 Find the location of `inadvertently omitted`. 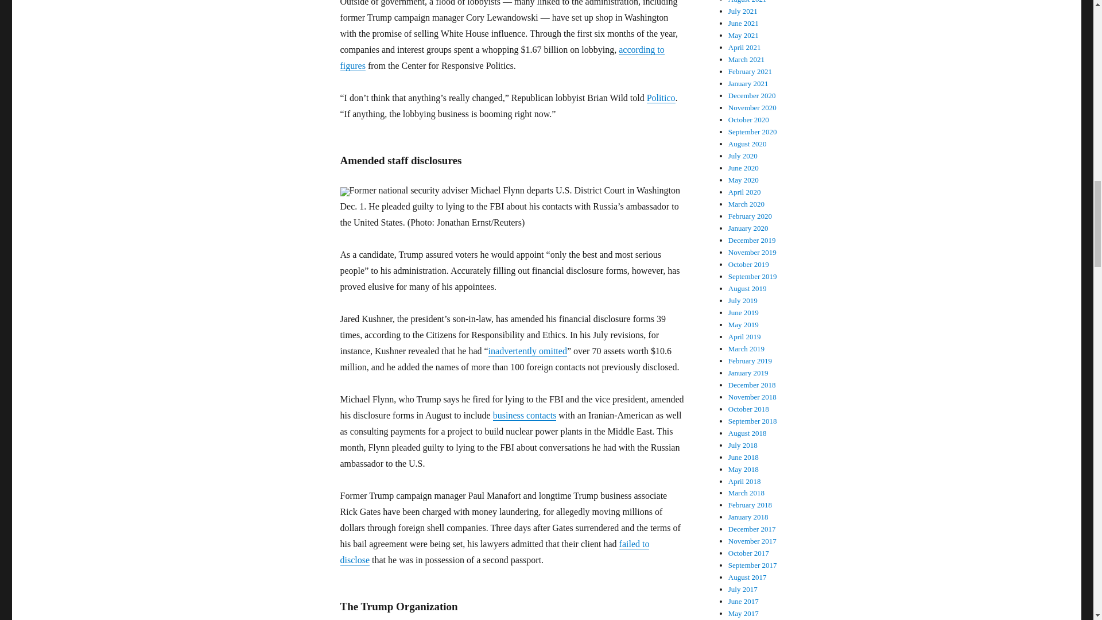

inadvertently omitted is located at coordinates (527, 350).